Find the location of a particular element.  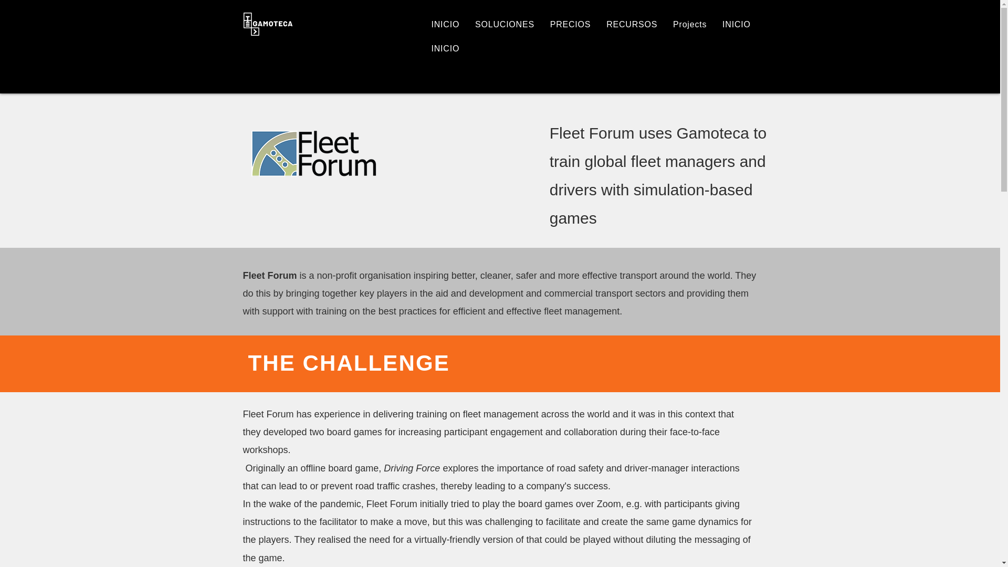

PRECIOS is located at coordinates (571, 24).